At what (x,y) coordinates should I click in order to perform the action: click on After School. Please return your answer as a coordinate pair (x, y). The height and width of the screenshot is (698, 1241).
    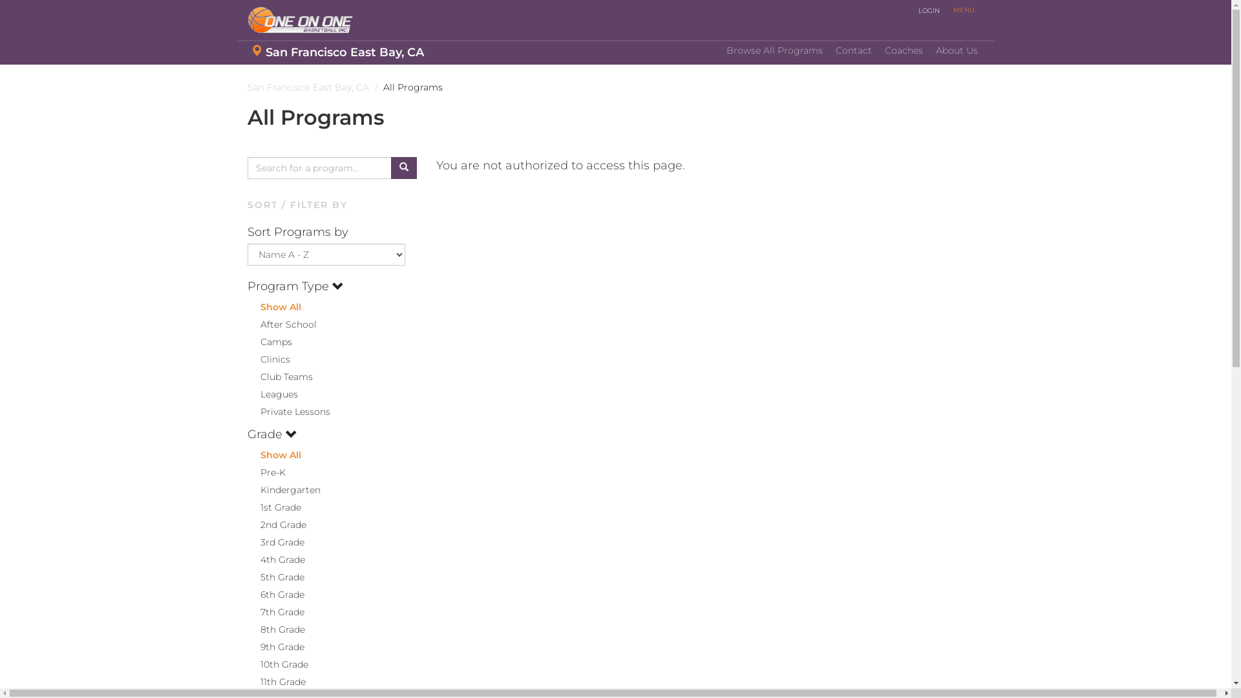
    Looking at the image, I should click on (282, 324).